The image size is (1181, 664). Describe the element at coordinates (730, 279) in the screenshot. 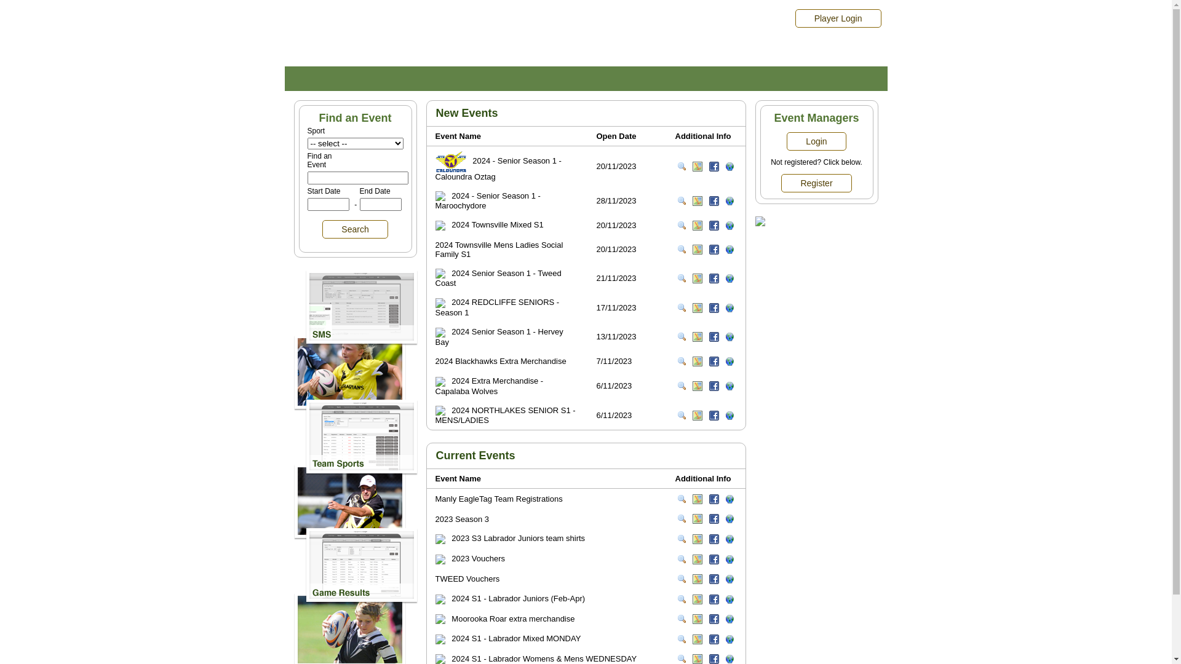

I see `Sign Up` at that location.